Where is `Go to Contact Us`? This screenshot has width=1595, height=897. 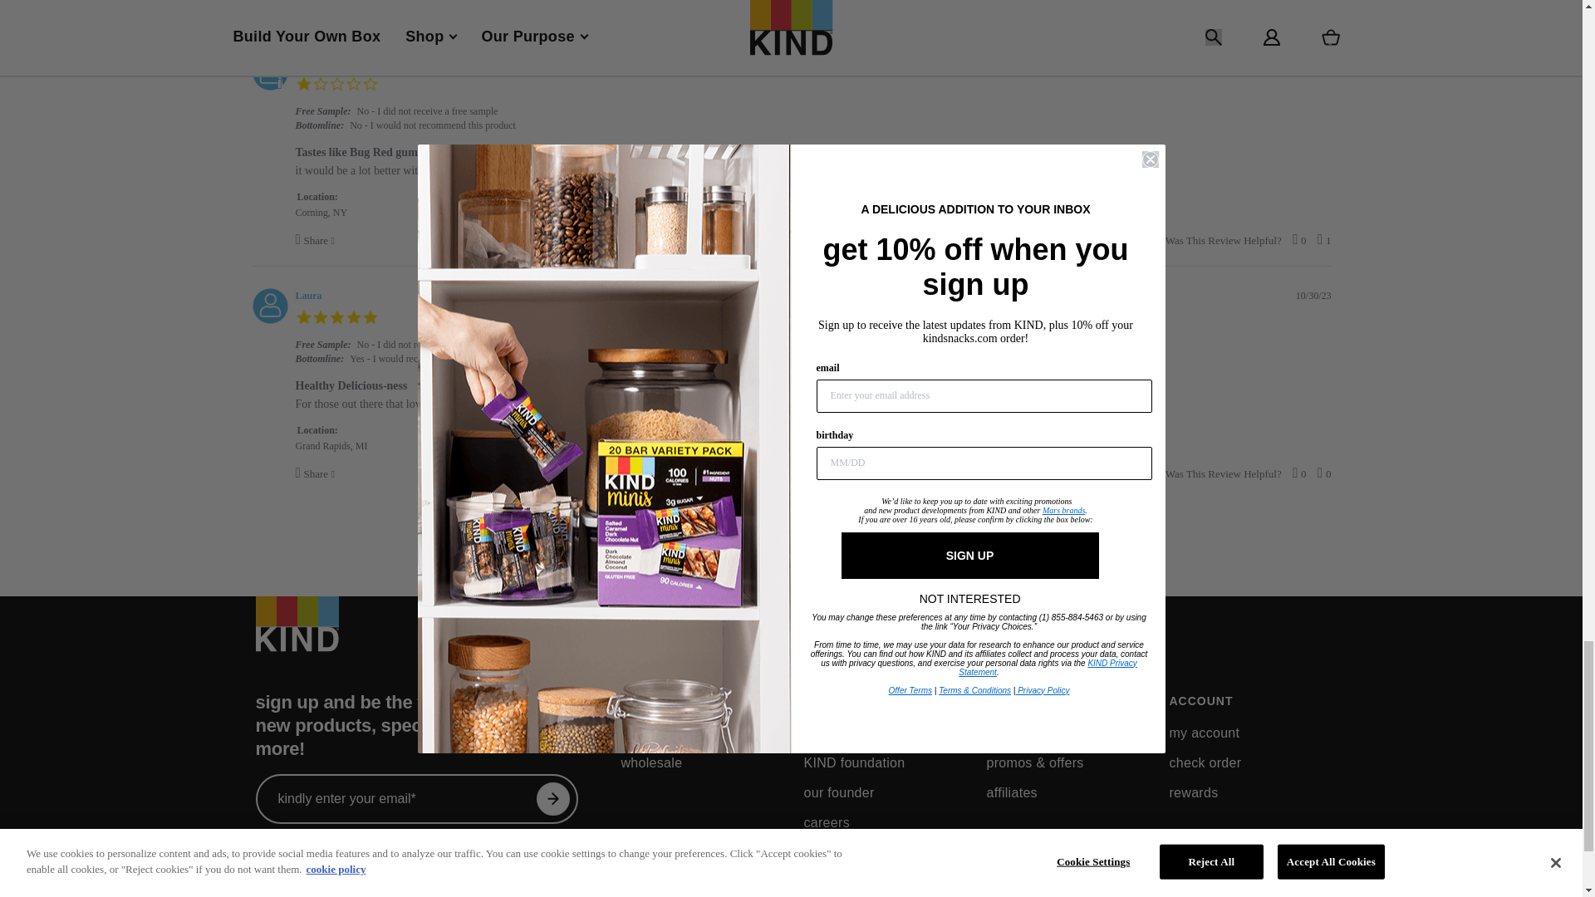 Go to Contact Us is located at coordinates (1038, 733).